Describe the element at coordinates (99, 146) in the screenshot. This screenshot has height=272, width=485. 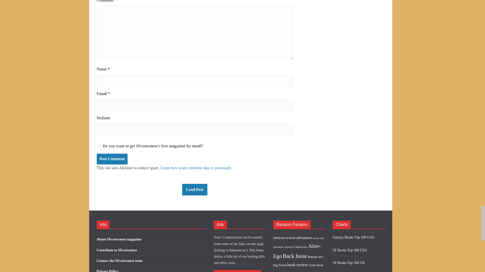
I see `1` at that location.